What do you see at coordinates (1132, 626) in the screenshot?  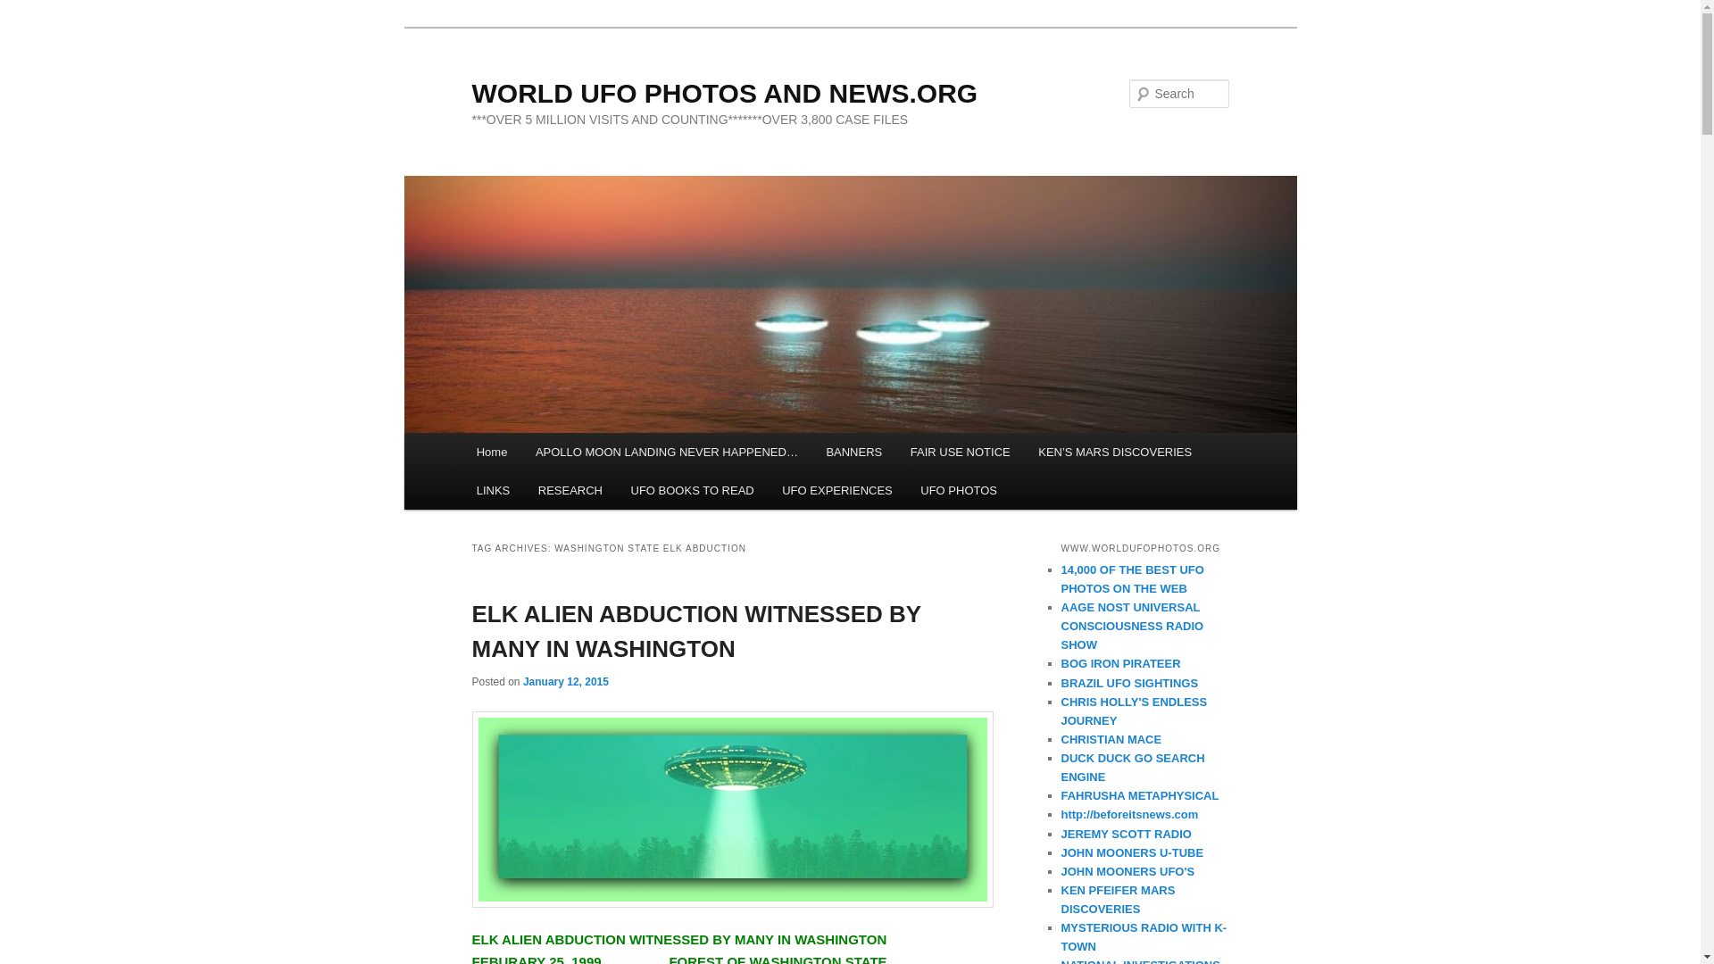 I see `EXCELLENT UFO RADIO SHOW` at bounding box center [1132, 626].